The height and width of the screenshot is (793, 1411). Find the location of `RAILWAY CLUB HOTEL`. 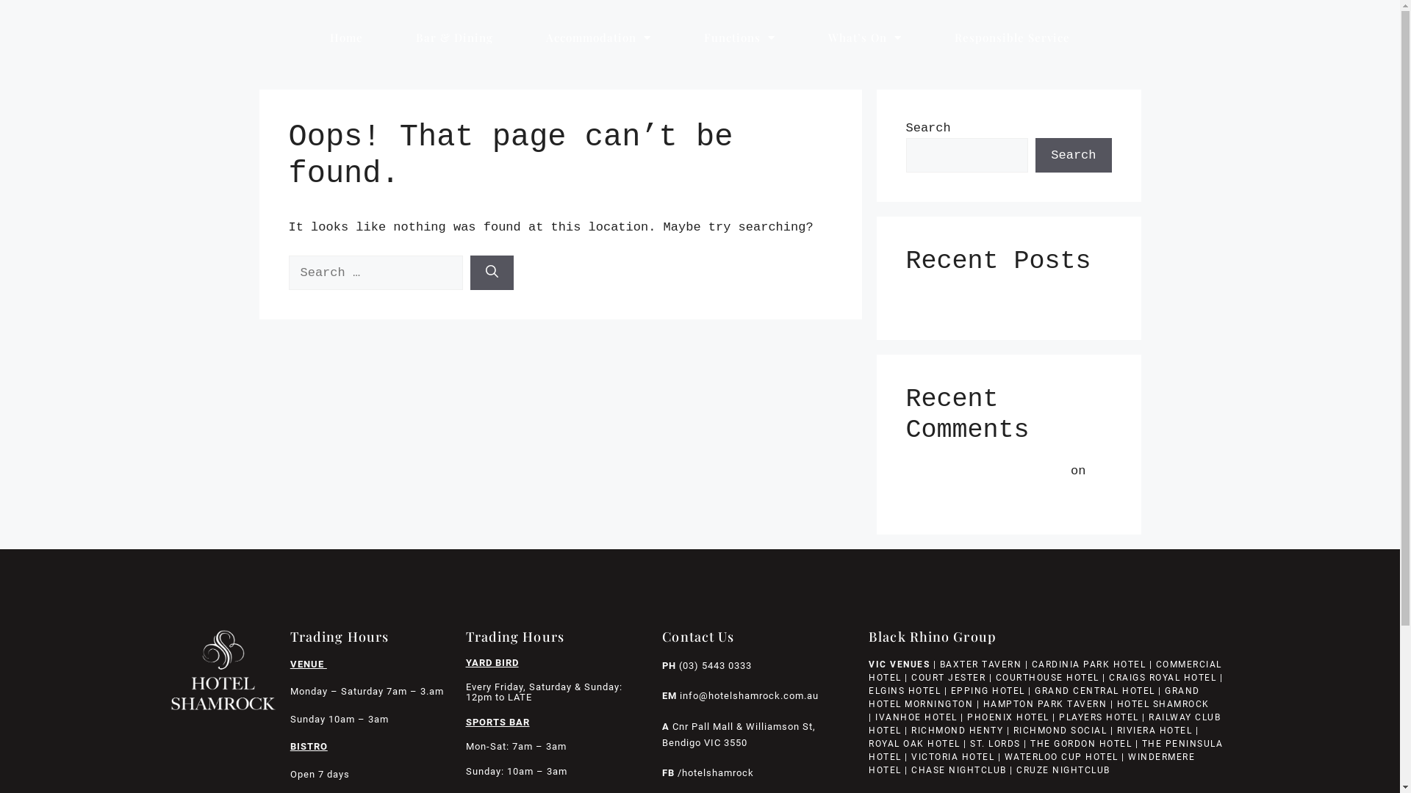

RAILWAY CLUB HOTEL is located at coordinates (1045, 724).